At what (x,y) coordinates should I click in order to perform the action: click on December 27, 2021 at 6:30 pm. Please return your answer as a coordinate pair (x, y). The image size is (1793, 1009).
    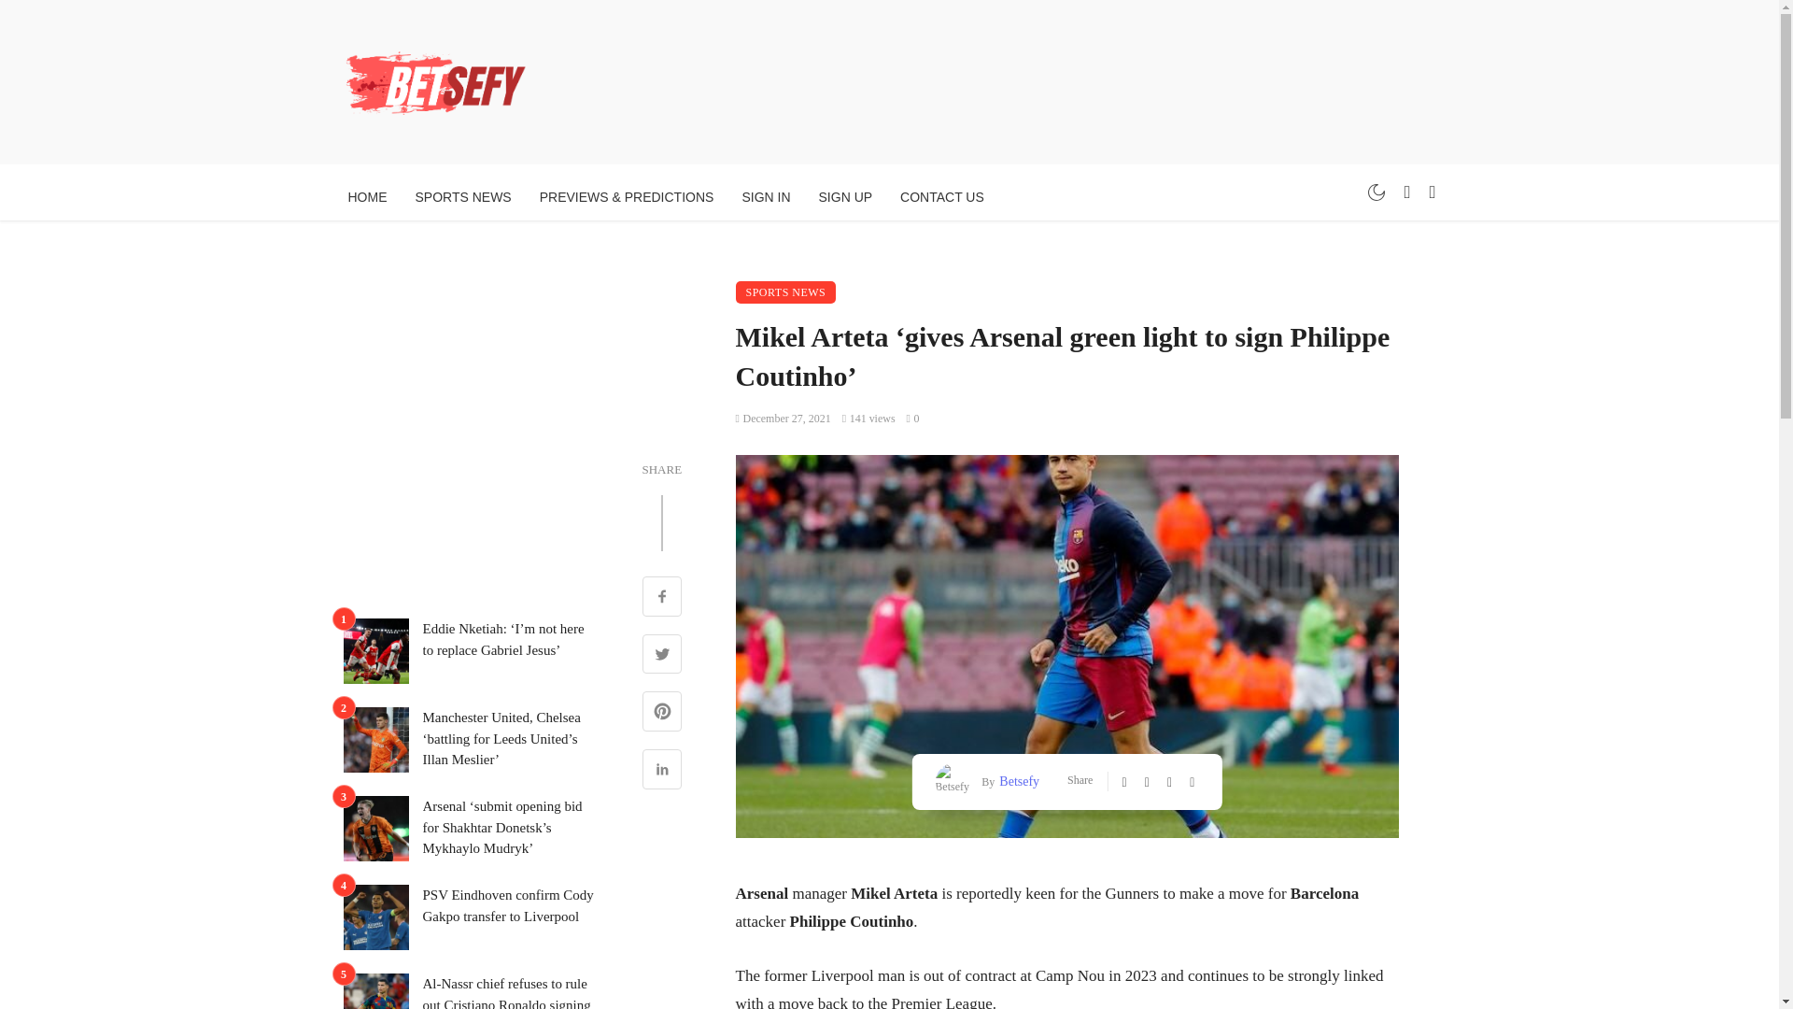
    Looking at the image, I should click on (783, 418).